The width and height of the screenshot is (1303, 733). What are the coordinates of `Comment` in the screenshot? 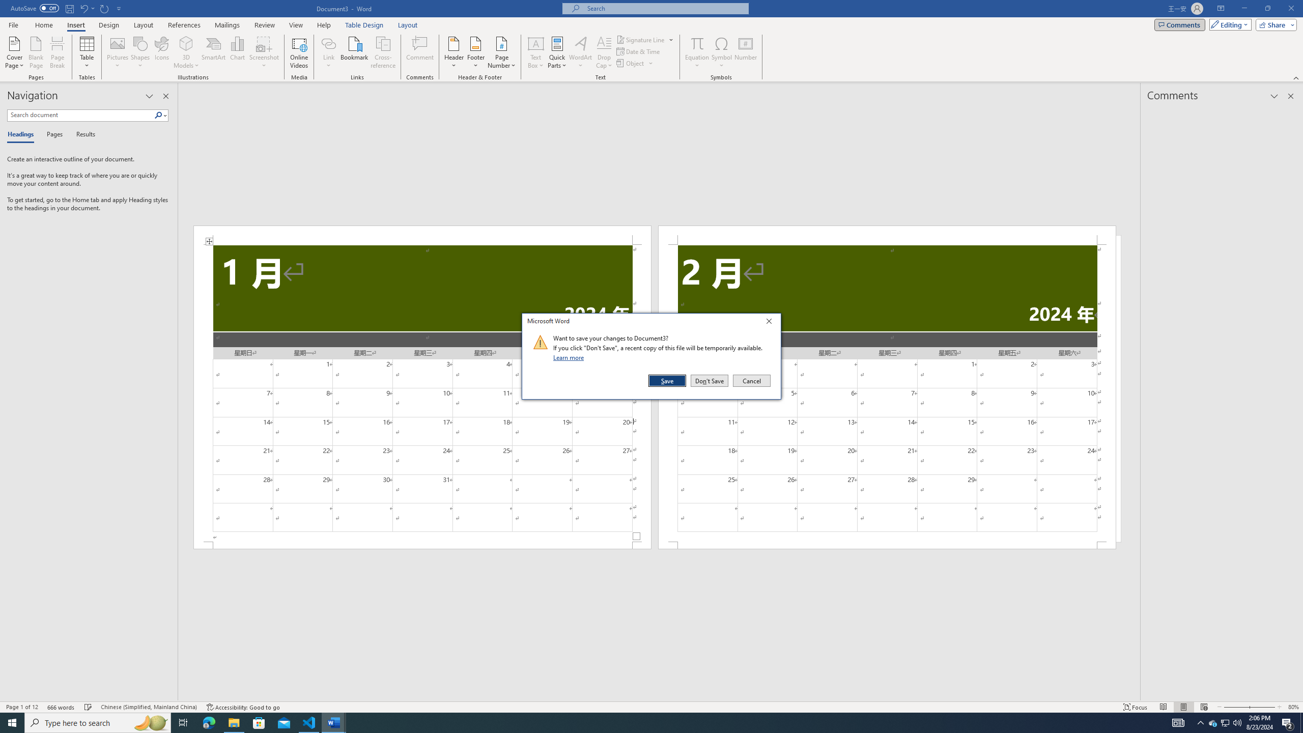 It's located at (420, 52).